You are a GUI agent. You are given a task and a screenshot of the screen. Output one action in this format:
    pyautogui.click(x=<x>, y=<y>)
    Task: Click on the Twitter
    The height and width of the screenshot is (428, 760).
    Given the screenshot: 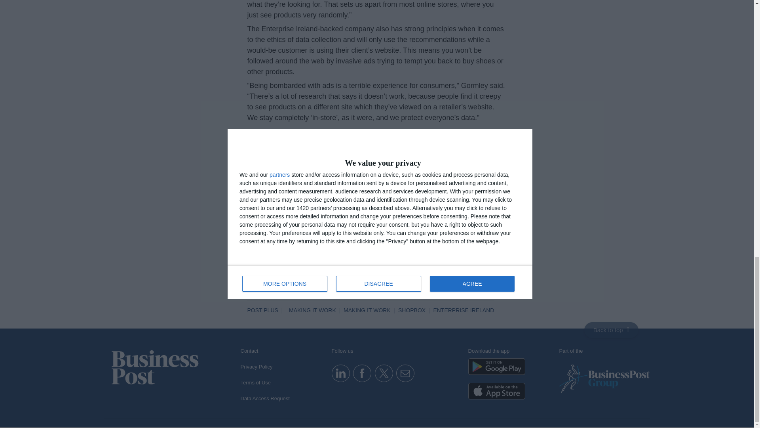 What is the action you would take?
    pyautogui.click(x=384, y=373)
    